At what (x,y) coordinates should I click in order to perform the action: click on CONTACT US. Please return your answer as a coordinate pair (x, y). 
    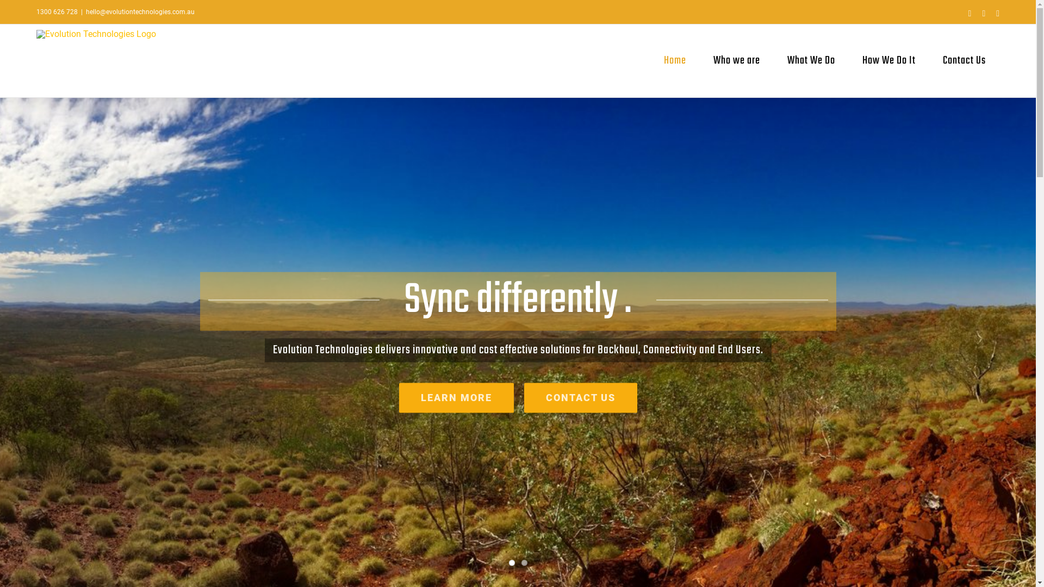
    Looking at the image, I should click on (581, 398).